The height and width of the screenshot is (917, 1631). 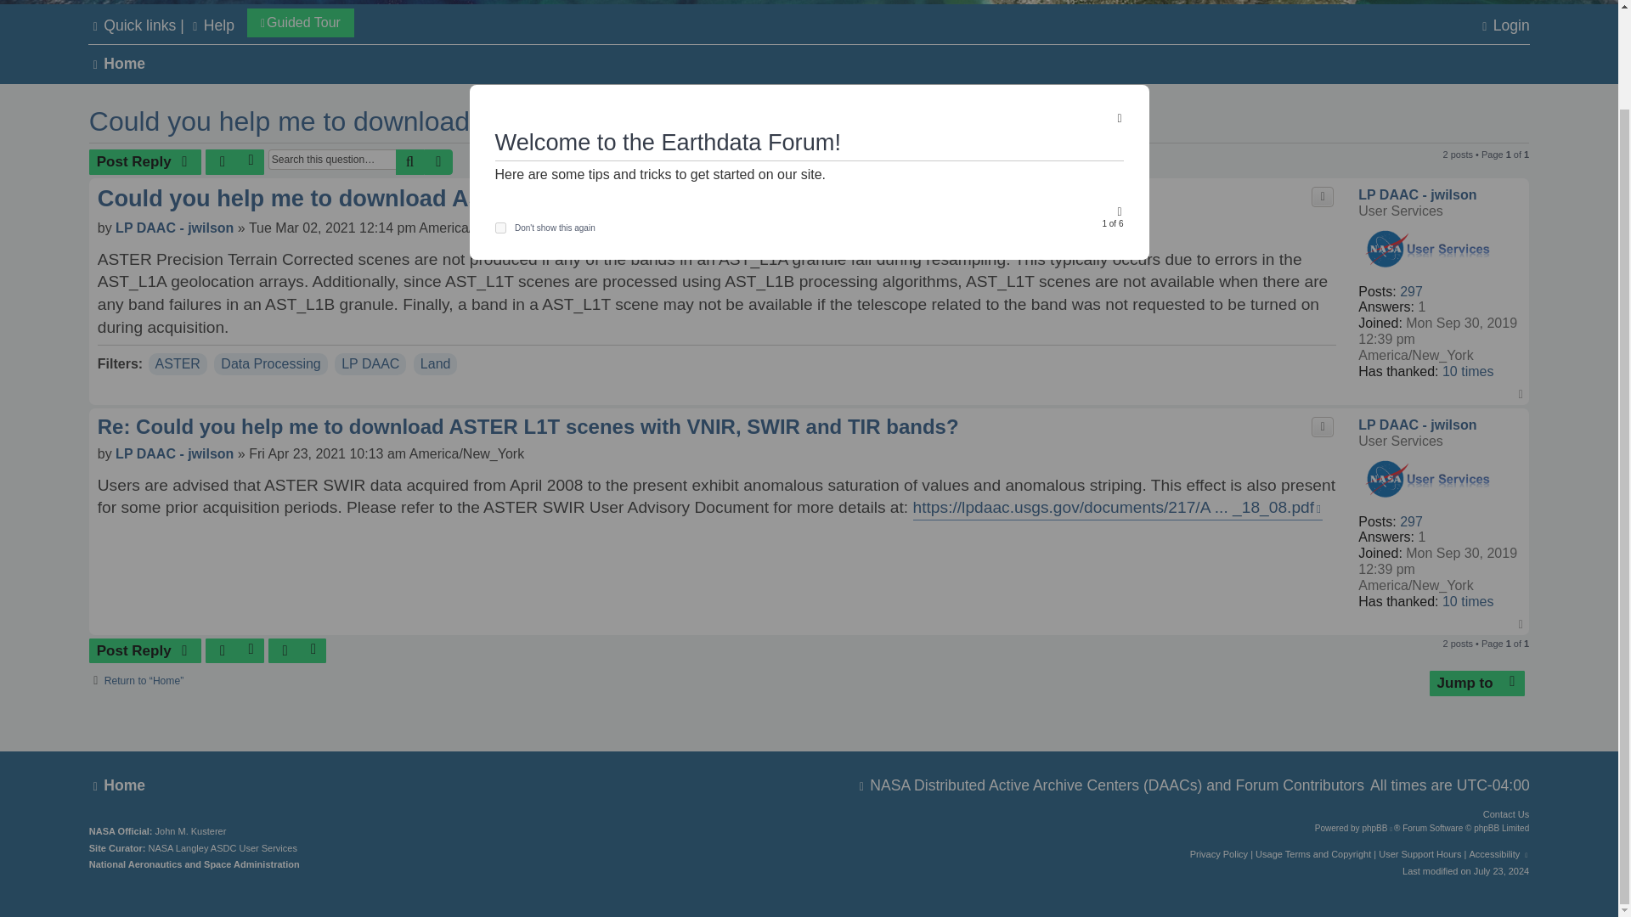 What do you see at coordinates (212, 25) in the screenshot?
I see `Help` at bounding box center [212, 25].